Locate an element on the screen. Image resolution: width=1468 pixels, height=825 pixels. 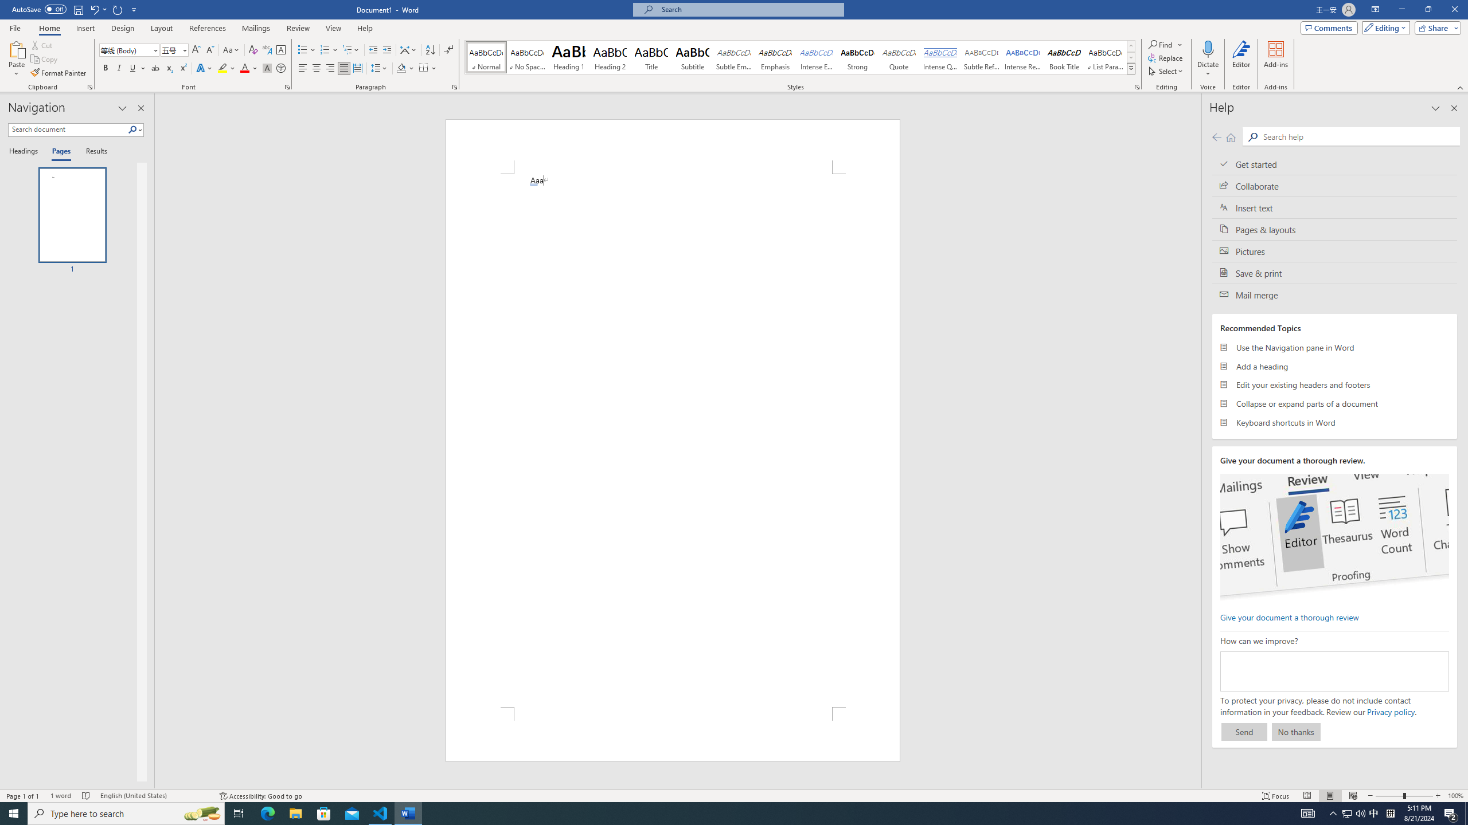
Subtitle is located at coordinates (693, 57).